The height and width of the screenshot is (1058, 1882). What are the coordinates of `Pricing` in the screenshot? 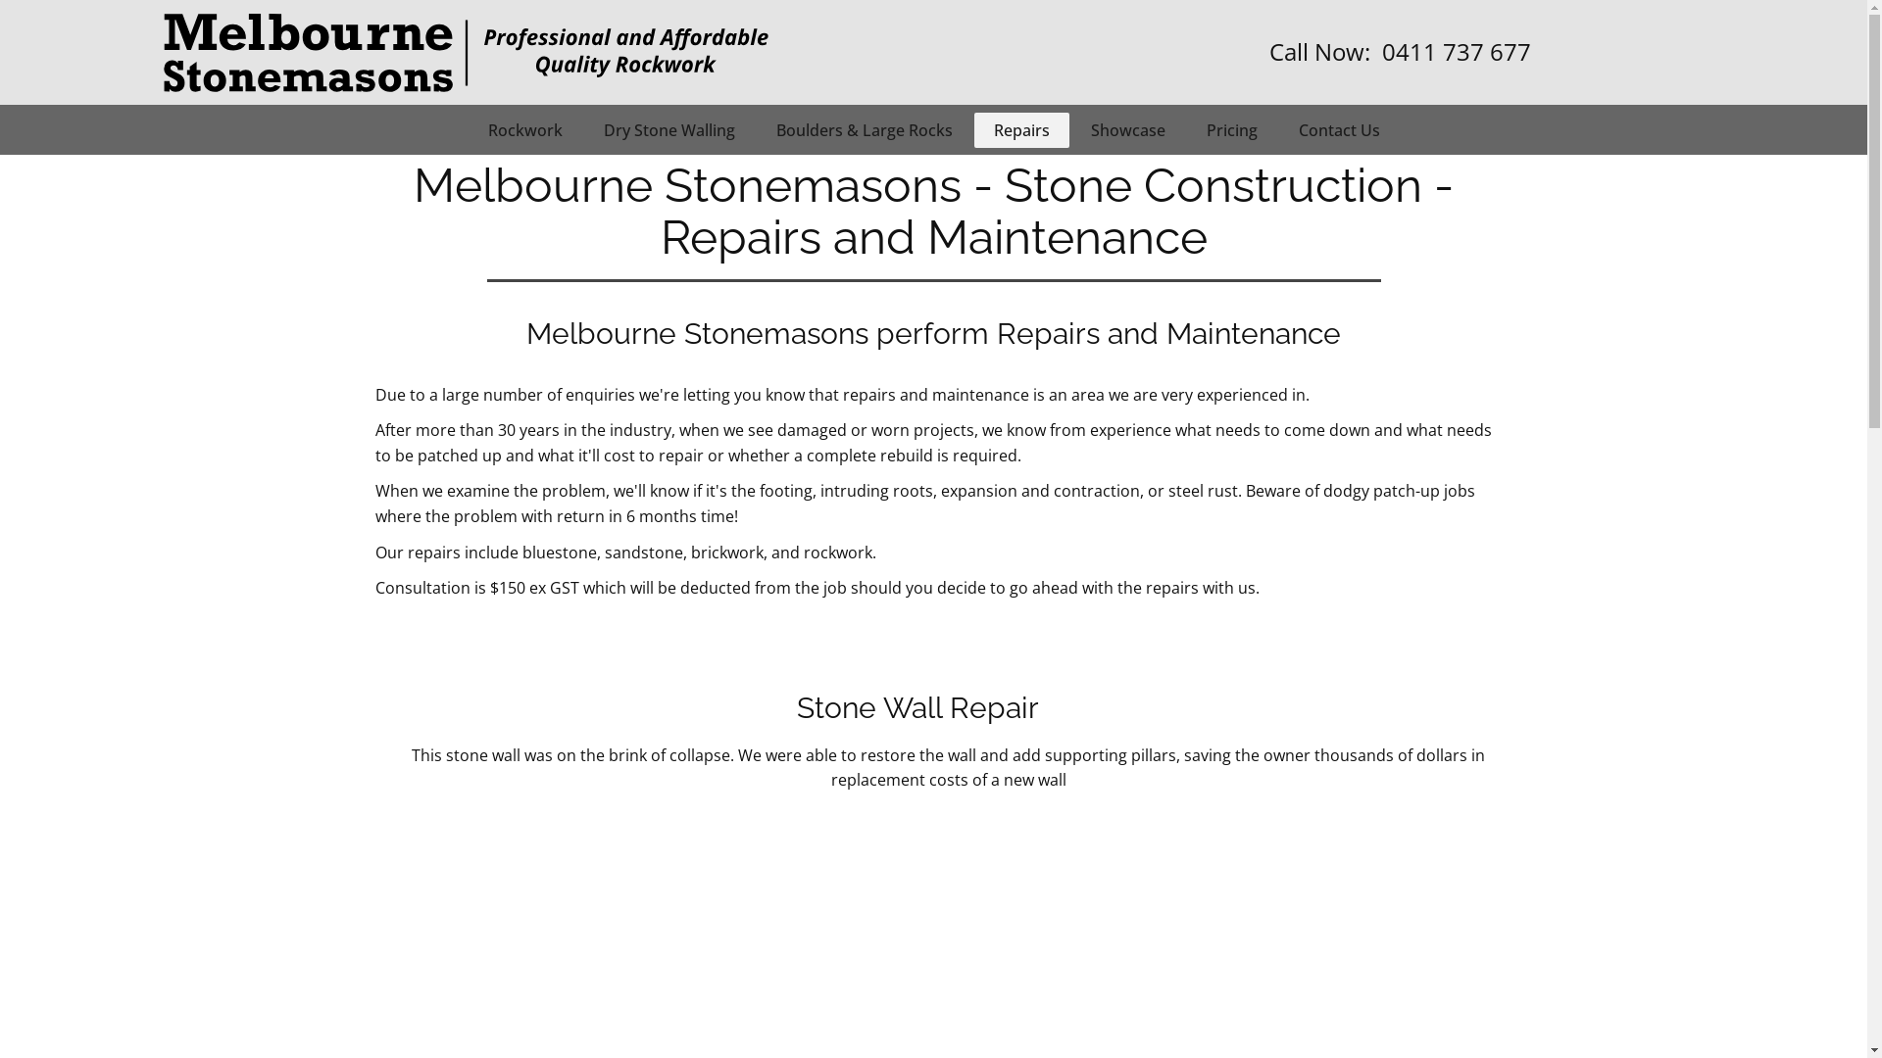 It's located at (1231, 129).